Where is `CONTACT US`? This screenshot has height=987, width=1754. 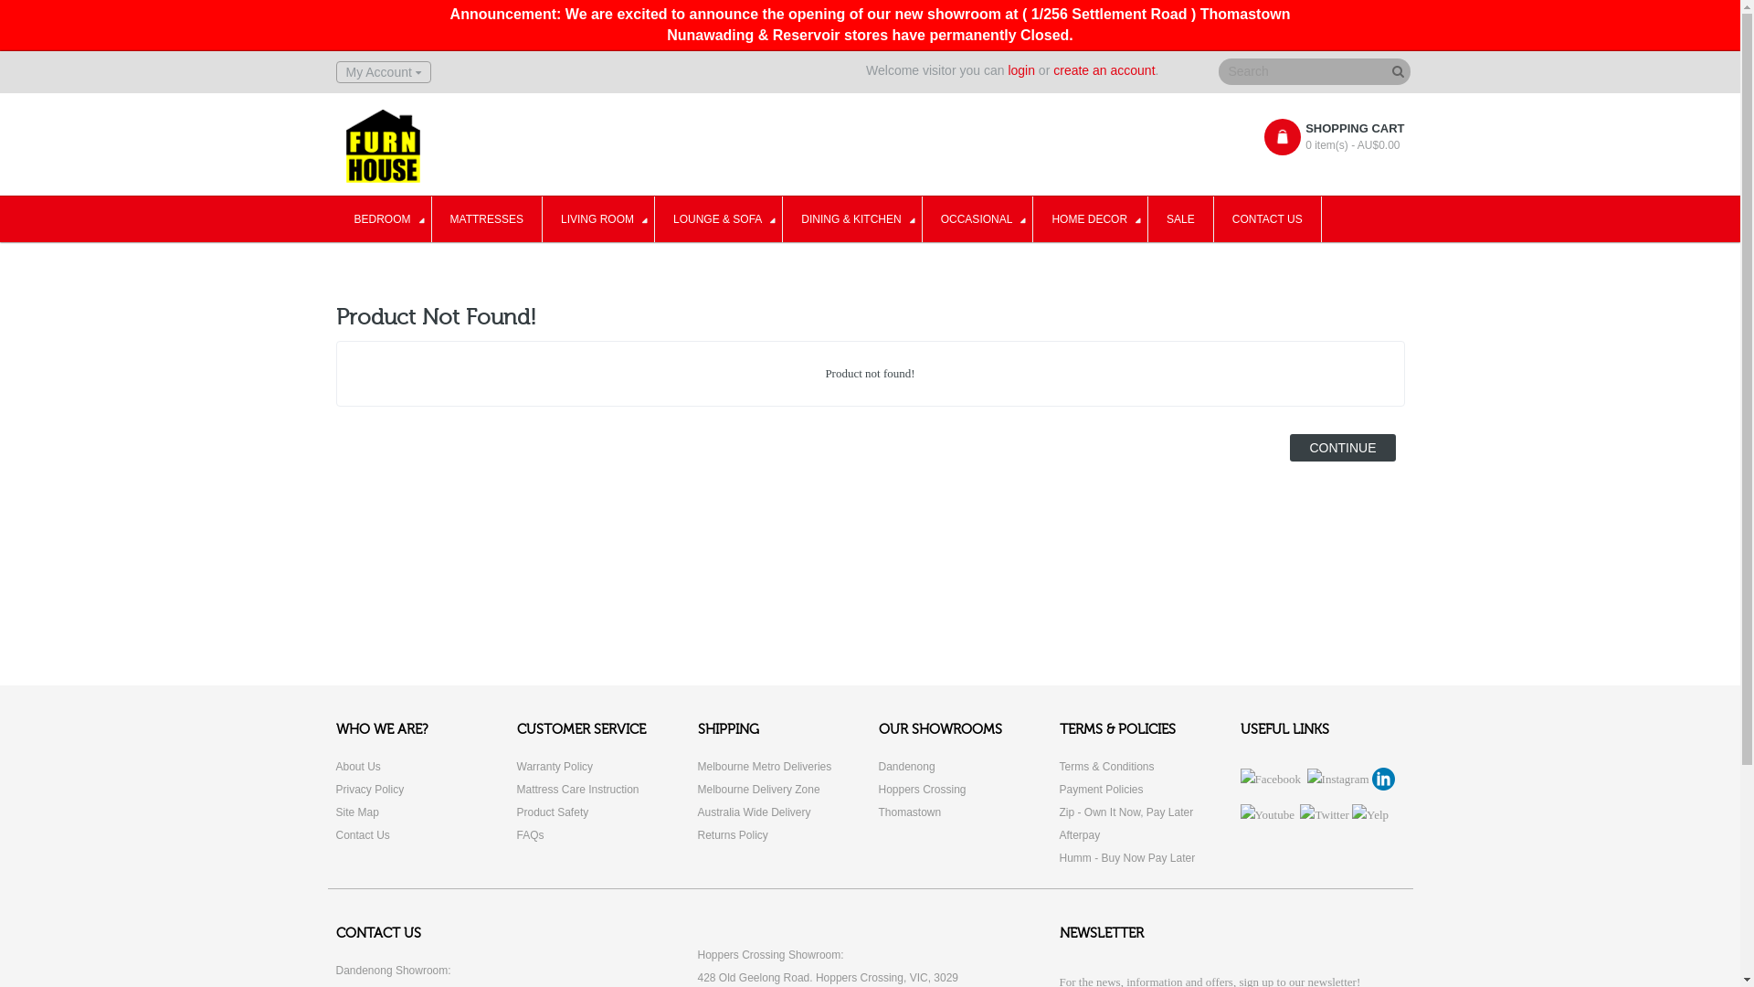 CONTACT US is located at coordinates (1268, 219).